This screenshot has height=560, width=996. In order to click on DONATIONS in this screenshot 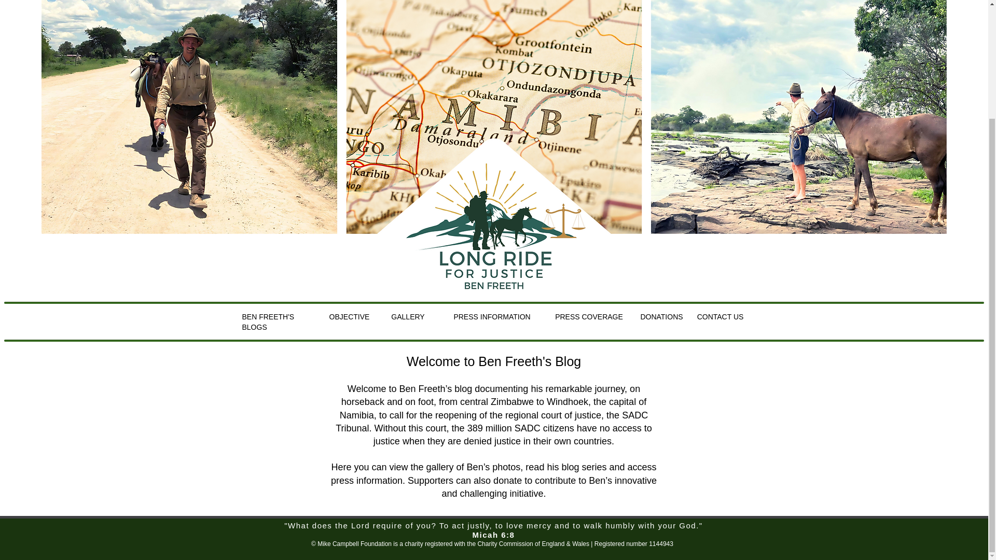, I will do `click(661, 316)`.